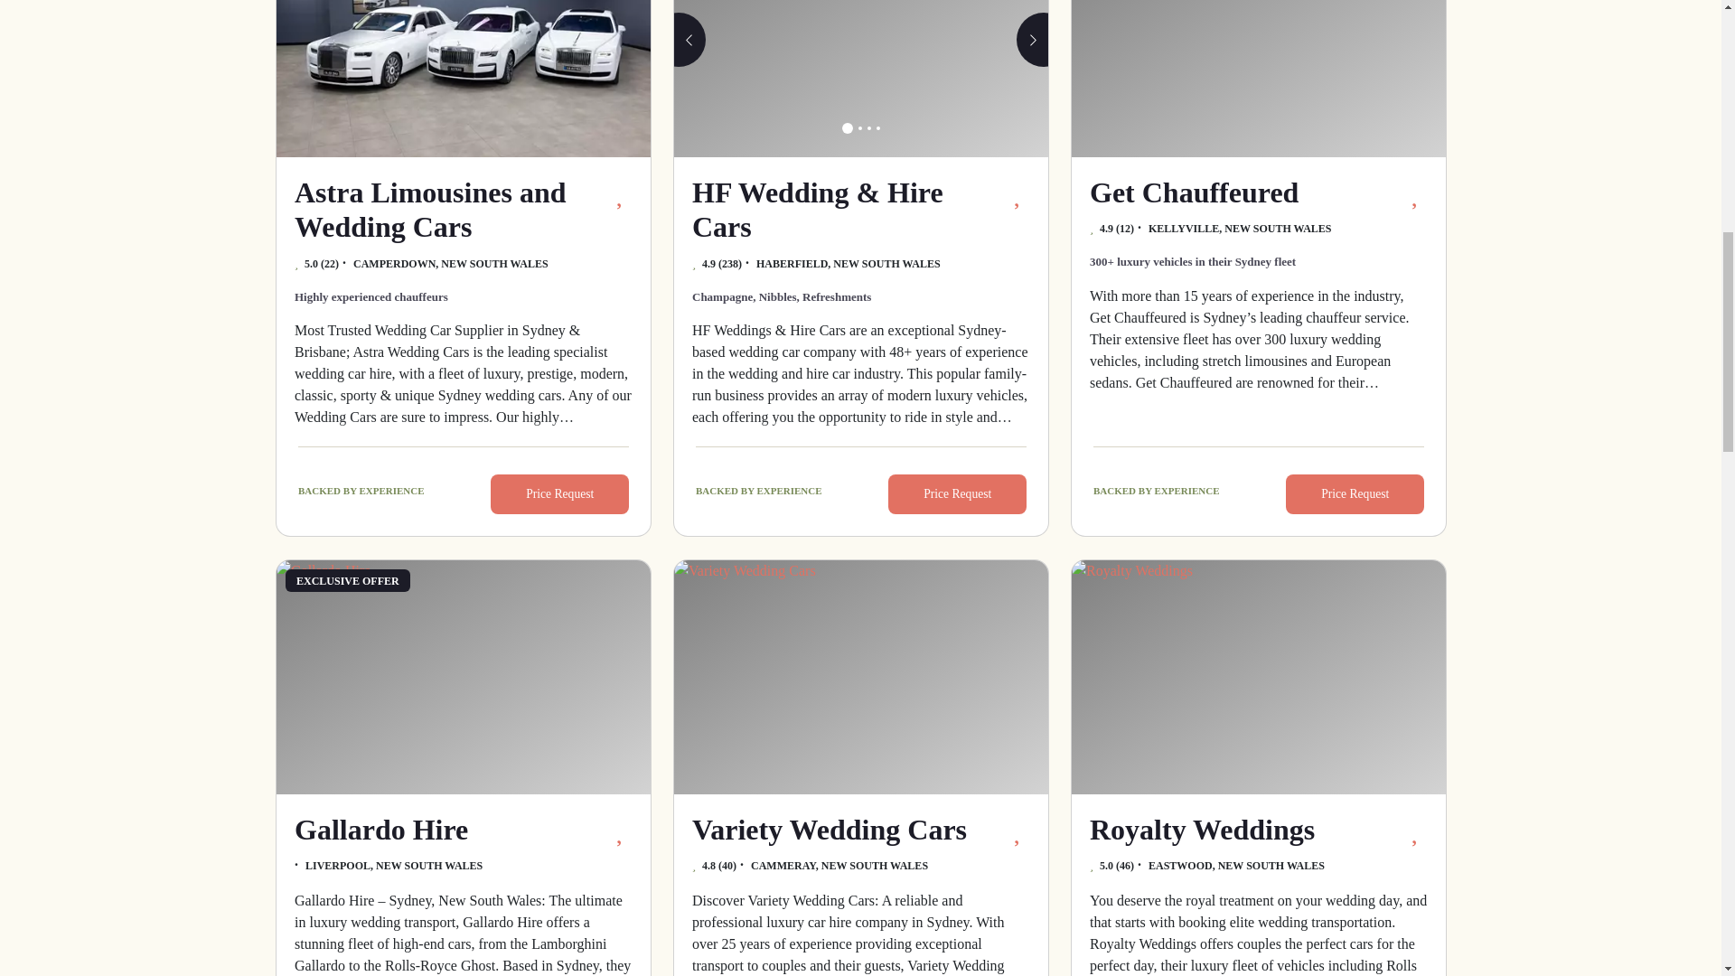 The image size is (1735, 976). What do you see at coordinates (463, 78) in the screenshot?
I see `Astra Limousines and Wedding Cars` at bounding box center [463, 78].